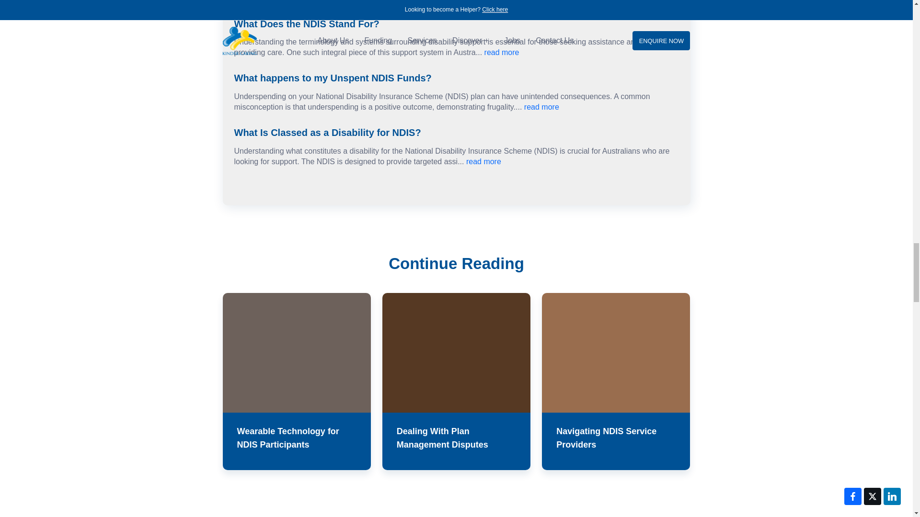 Image resolution: width=920 pixels, height=517 pixels. I want to click on read more, so click(502, 52).